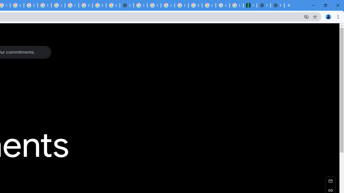 The image size is (344, 193). I want to click on Browse Chrome as a guest - Computer - Google Chrome Help, so click(17, 5).